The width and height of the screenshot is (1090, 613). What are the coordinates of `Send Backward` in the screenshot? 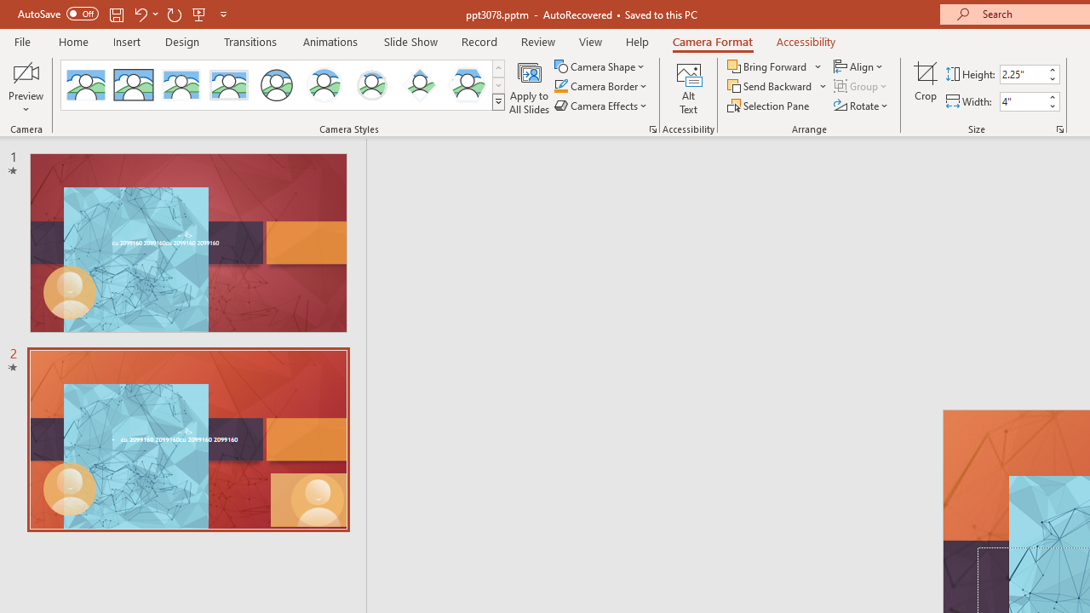 It's located at (777, 87).